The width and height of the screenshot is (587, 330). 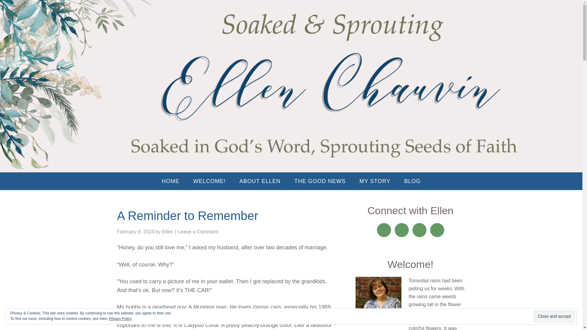 I want to click on MY STORY, so click(x=375, y=181).